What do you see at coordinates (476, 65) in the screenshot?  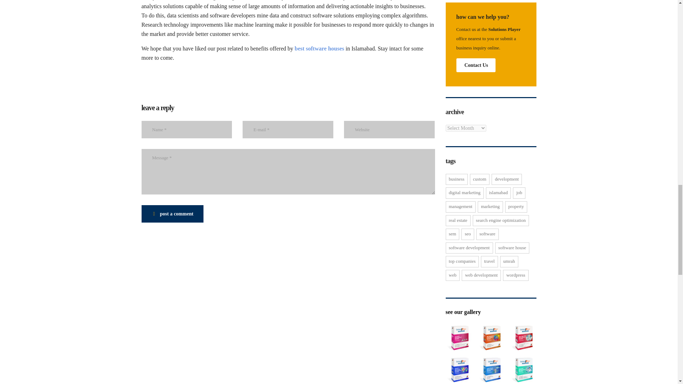 I see `contact us` at bounding box center [476, 65].